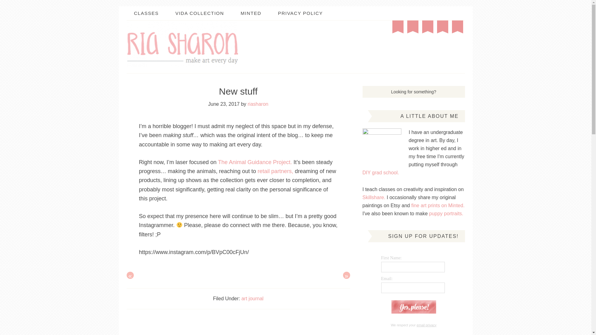  What do you see at coordinates (438, 205) in the screenshot?
I see `fine art prints on Minted.` at bounding box center [438, 205].